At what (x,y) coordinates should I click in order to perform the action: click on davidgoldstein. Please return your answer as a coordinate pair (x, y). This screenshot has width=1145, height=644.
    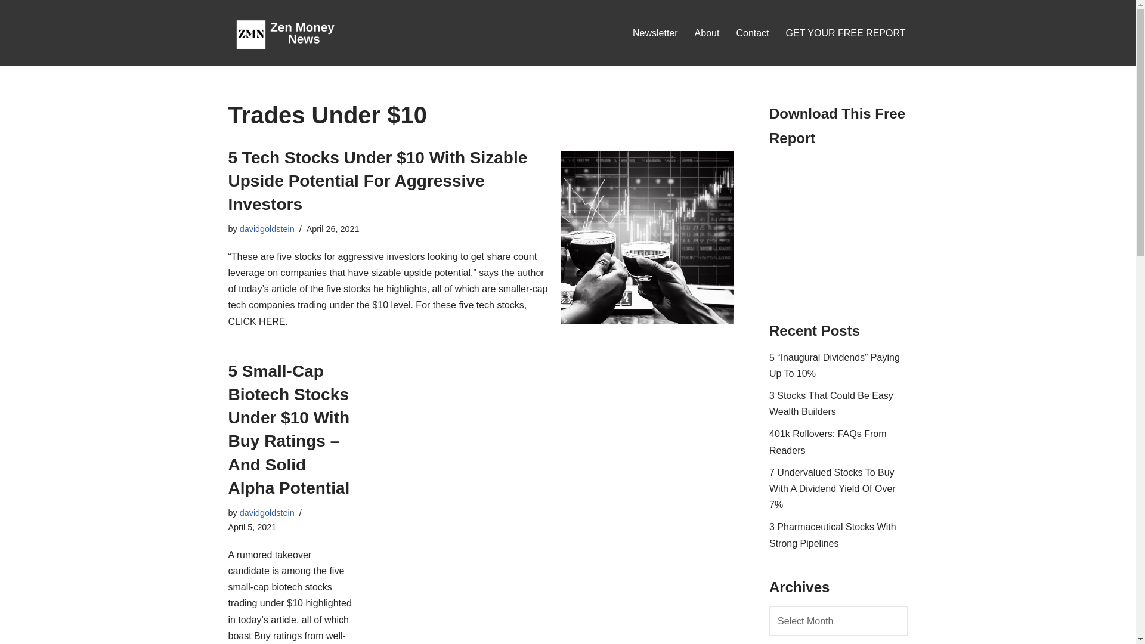
    Looking at the image, I should click on (267, 513).